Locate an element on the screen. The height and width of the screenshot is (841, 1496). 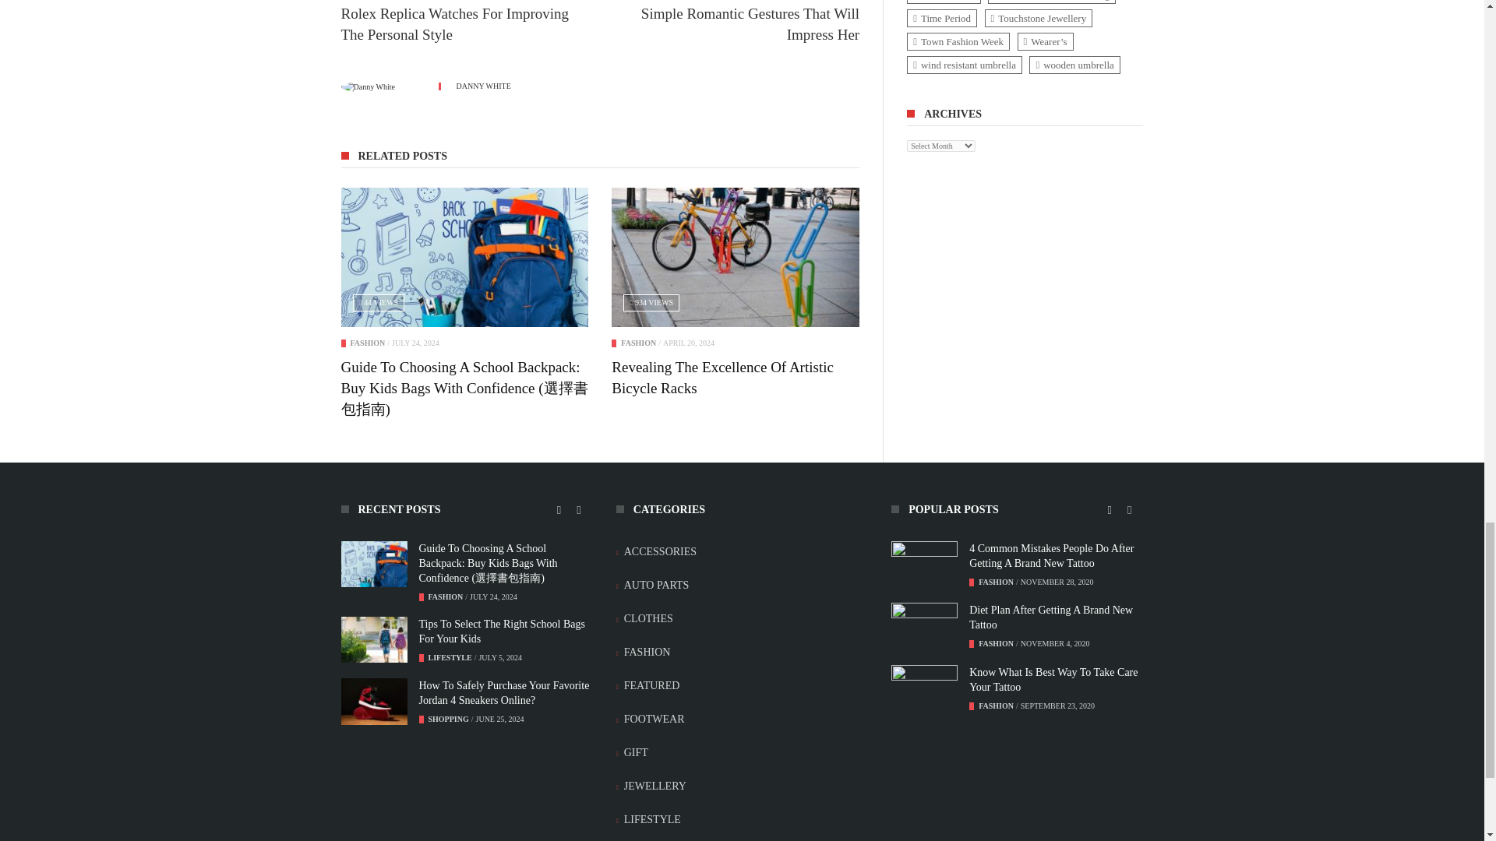
Revealing the Excellence of Artistic Bicycle Racks is located at coordinates (736, 257).